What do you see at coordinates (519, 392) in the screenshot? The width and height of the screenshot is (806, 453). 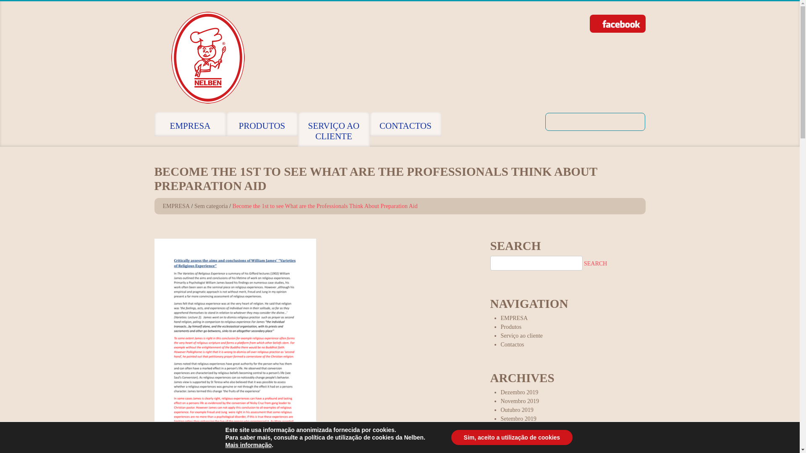 I see `Dezembro 2019` at bounding box center [519, 392].